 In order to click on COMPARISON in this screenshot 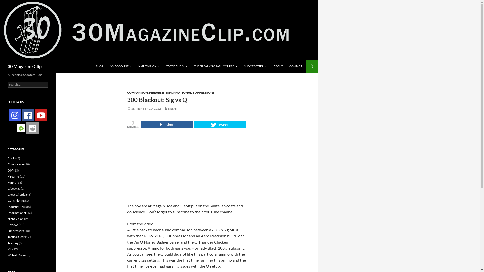, I will do `click(138, 93)`.